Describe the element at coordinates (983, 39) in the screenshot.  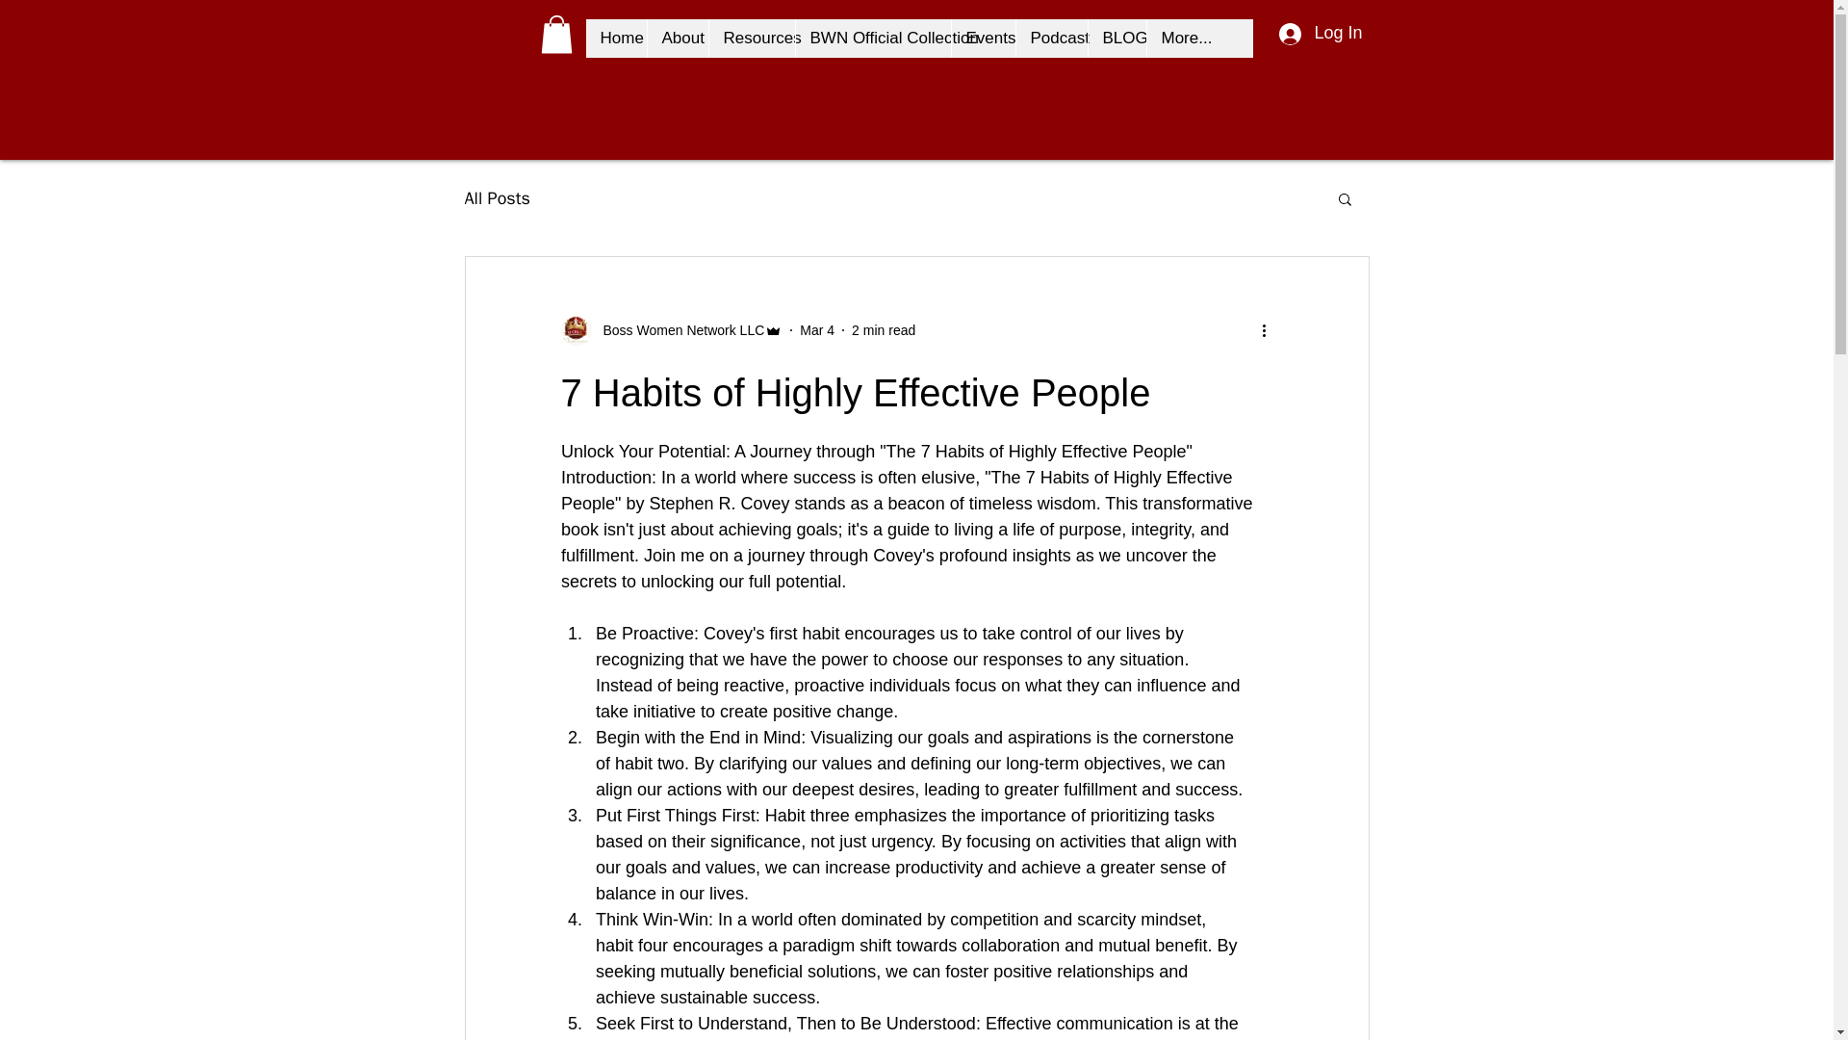
I see `Events` at that location.